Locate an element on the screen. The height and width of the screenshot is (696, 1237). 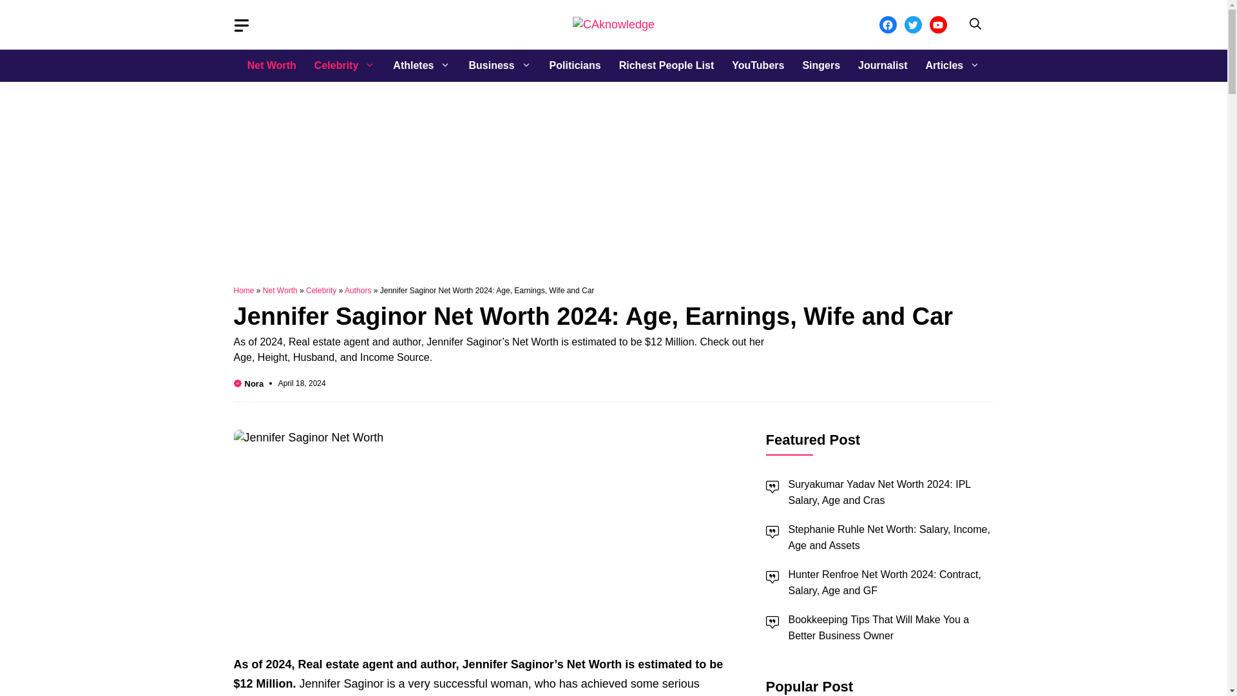
Politicians is located at coordinates (575, 66).